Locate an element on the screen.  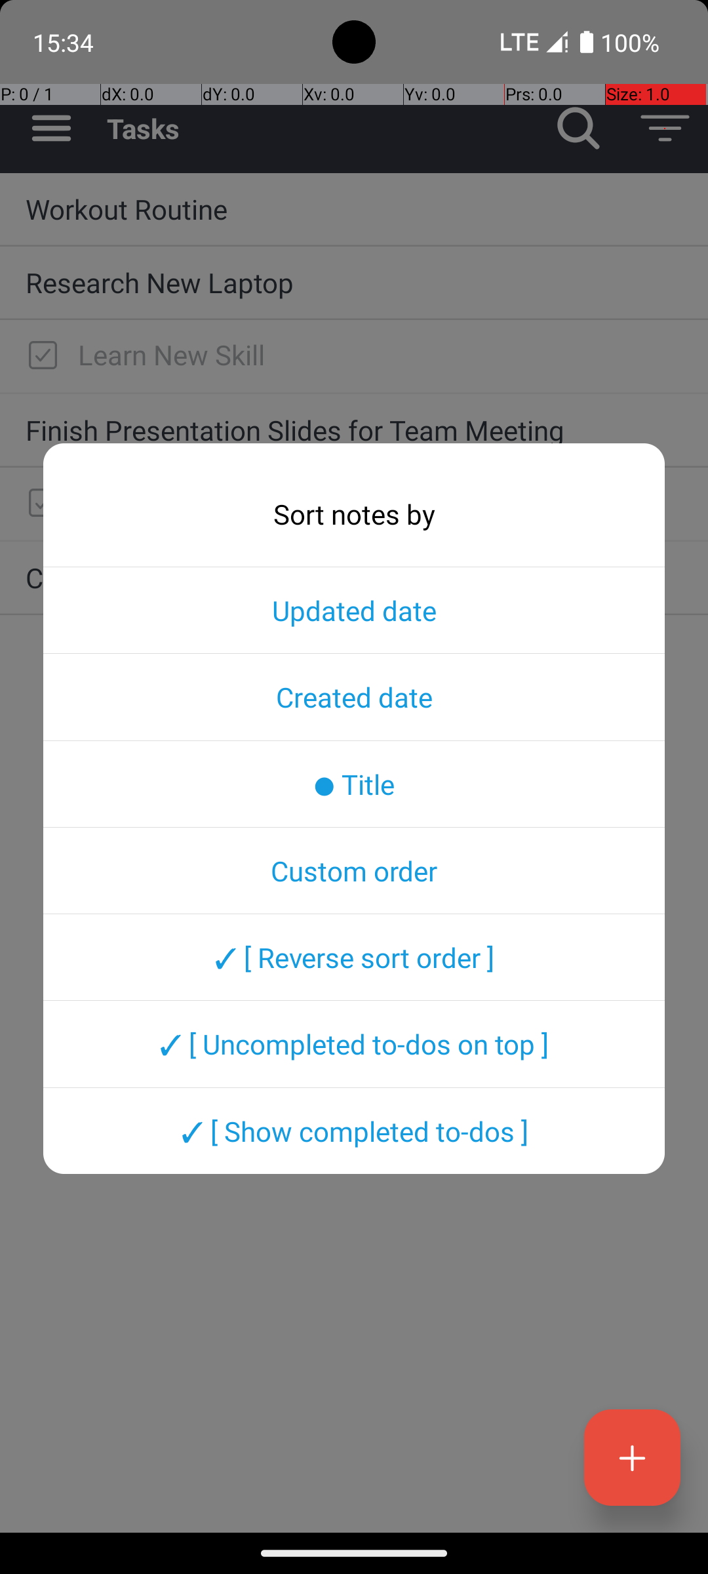
Finish Presentation Slides for Team Meeting is located at coordinates (354, 430).